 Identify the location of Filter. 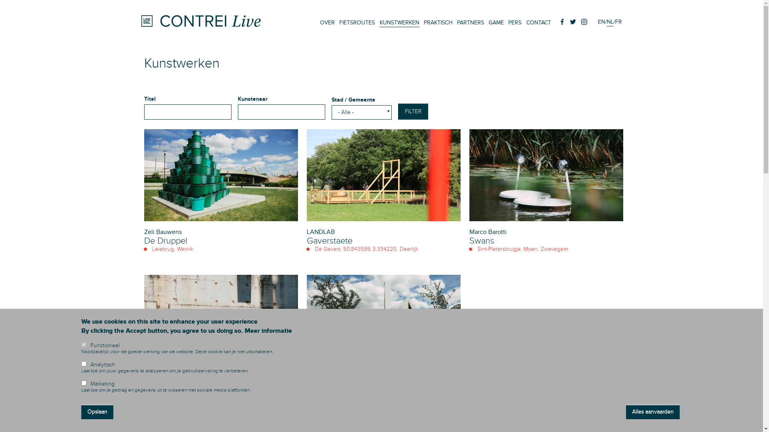
(413, 112).